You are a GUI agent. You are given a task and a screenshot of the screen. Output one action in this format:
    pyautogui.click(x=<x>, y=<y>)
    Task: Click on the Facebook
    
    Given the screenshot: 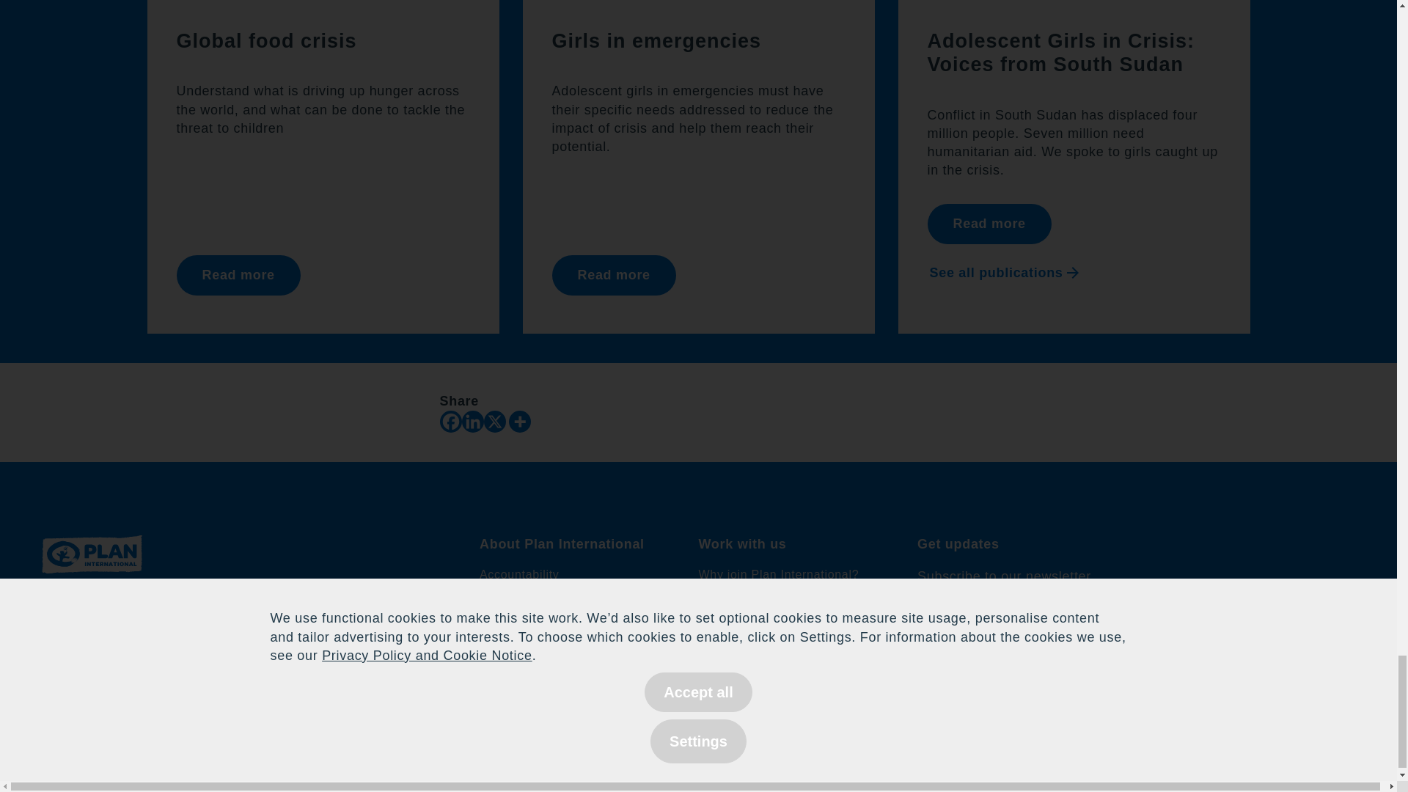 What is the action you would take?
    pyautogui.click(x=450, y=421)
    